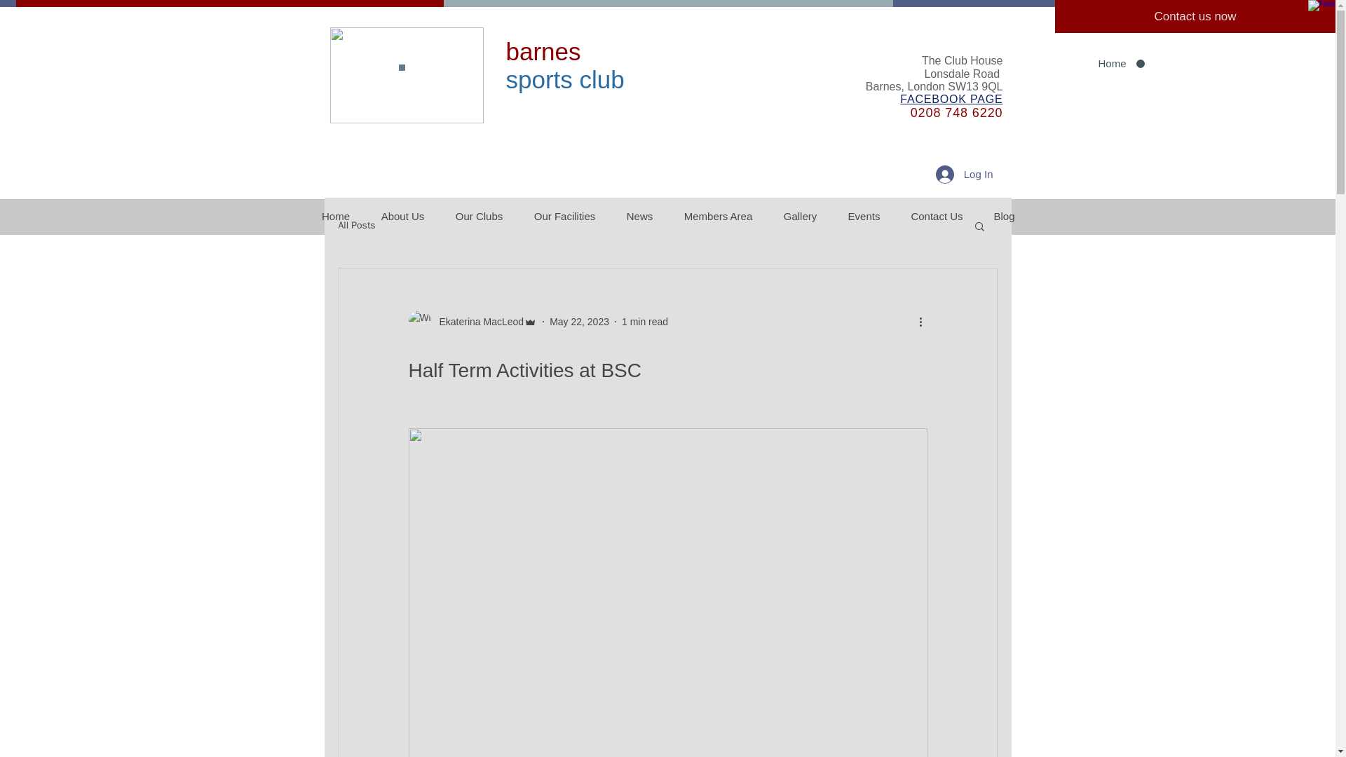  Describe the element at coordinates (951, 99) in the screenshot. I see `FACEBOOK PAGE` at that location.